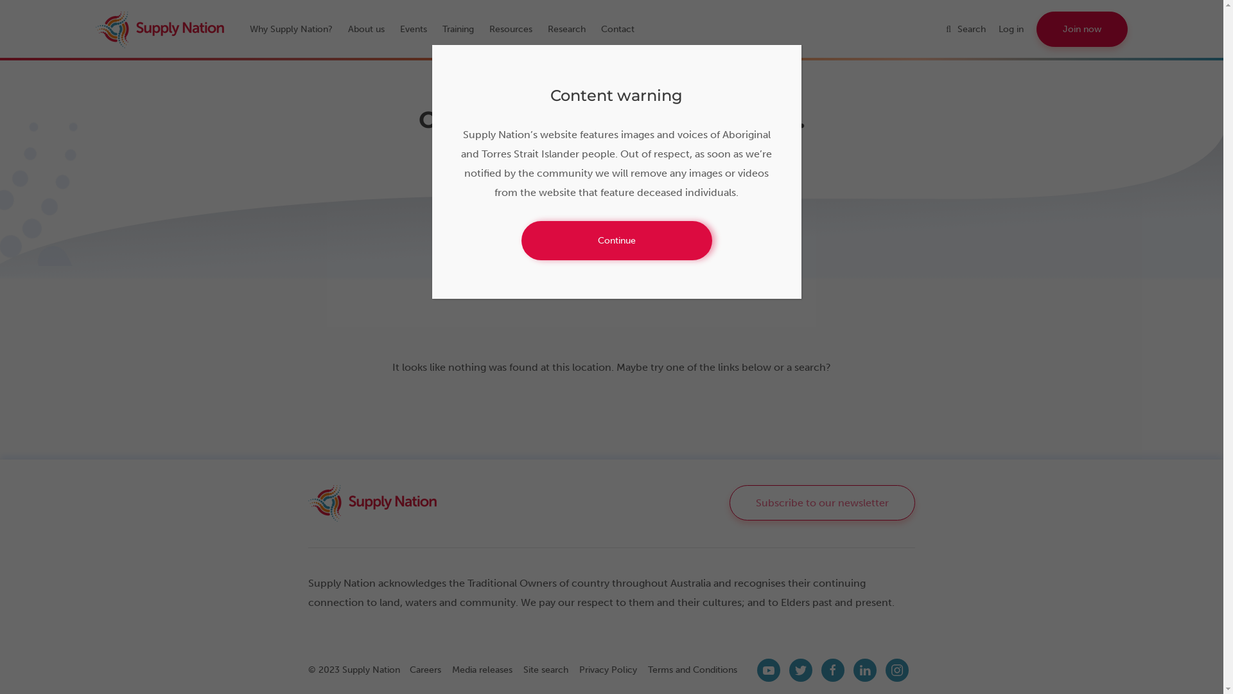 The height and width of the screenshot is (694, 1233). Describe the element at coordinates (833, 670) in the screenshot. I see `Supply Nation on Facebook` at that location.